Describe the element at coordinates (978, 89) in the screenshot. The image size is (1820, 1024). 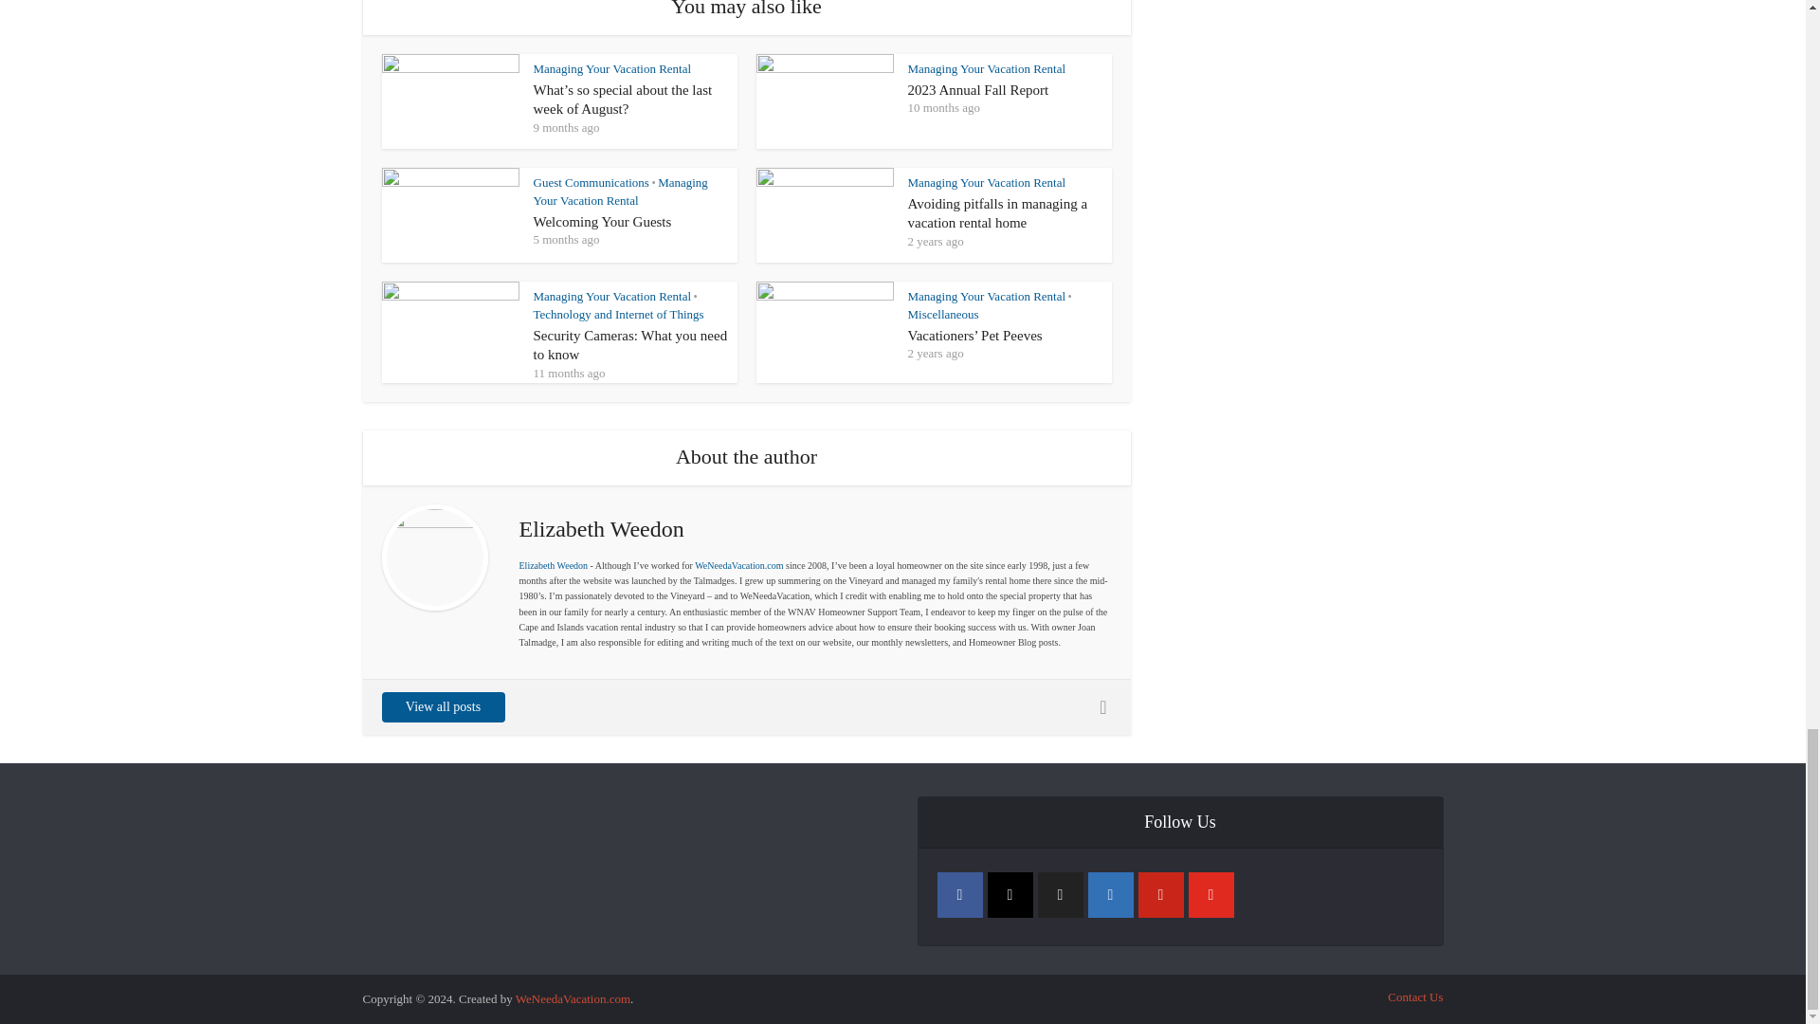
I see `2023 Annual Fall Report` at that location.